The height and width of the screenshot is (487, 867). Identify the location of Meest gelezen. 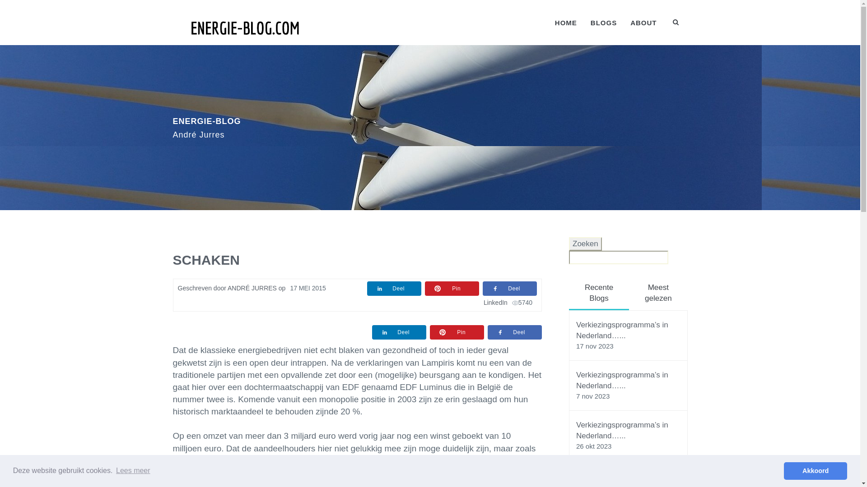
(658, 293).